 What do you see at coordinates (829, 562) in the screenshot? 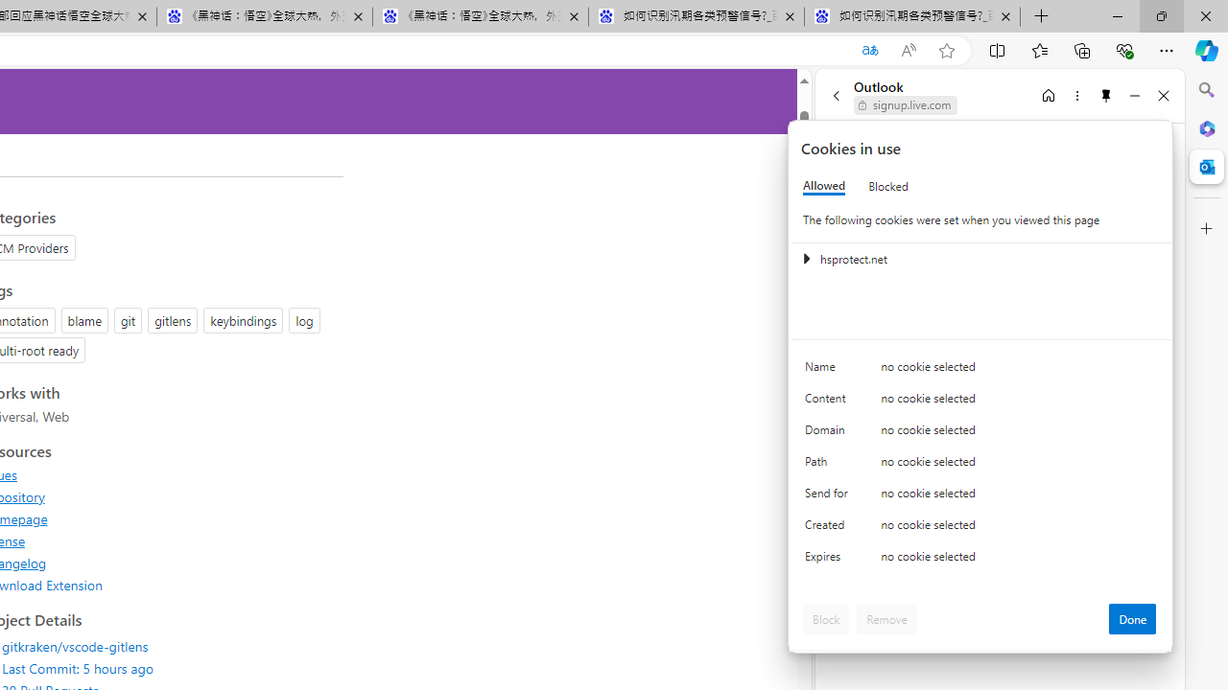
I see `Expires` at bounding box center [829, 562].